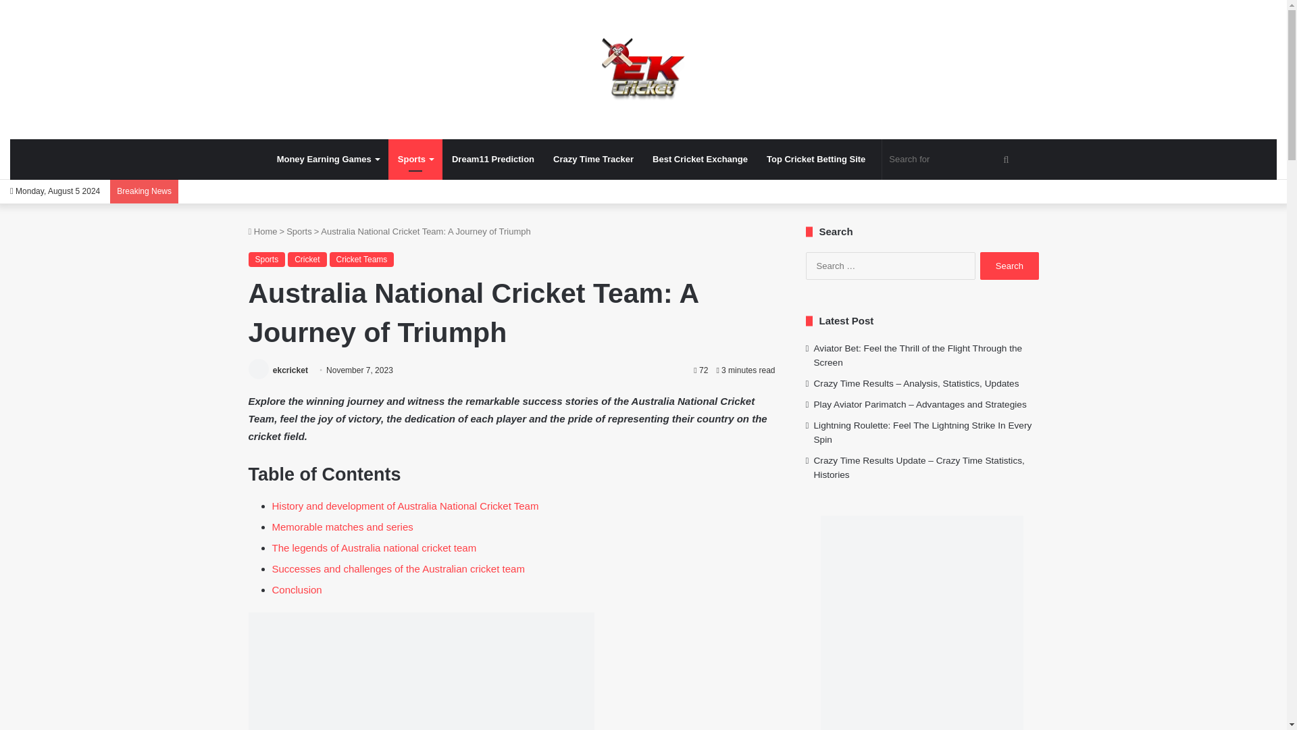 This screenshot has width=1297, height=730. What do you see at coordinates (643, 69) in the screenshot?
I see `ekcricket` at bounding box center [643, 69].